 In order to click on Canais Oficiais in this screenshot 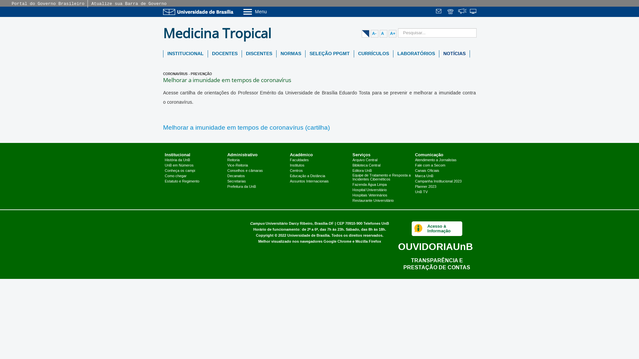, I will do `click(427, 171)`.